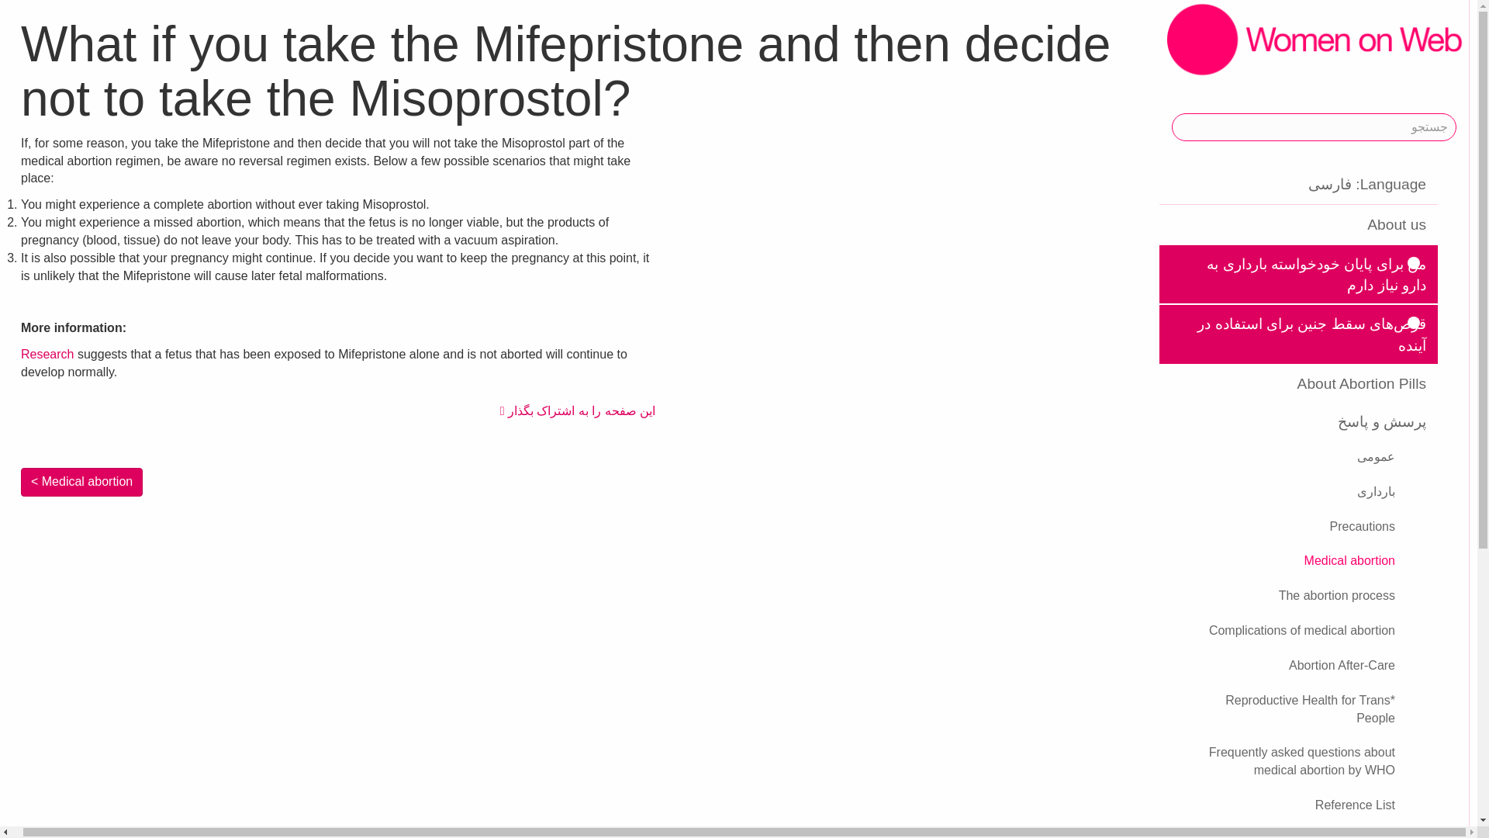  I want to click on Medical abortion, so click(1283, 562).